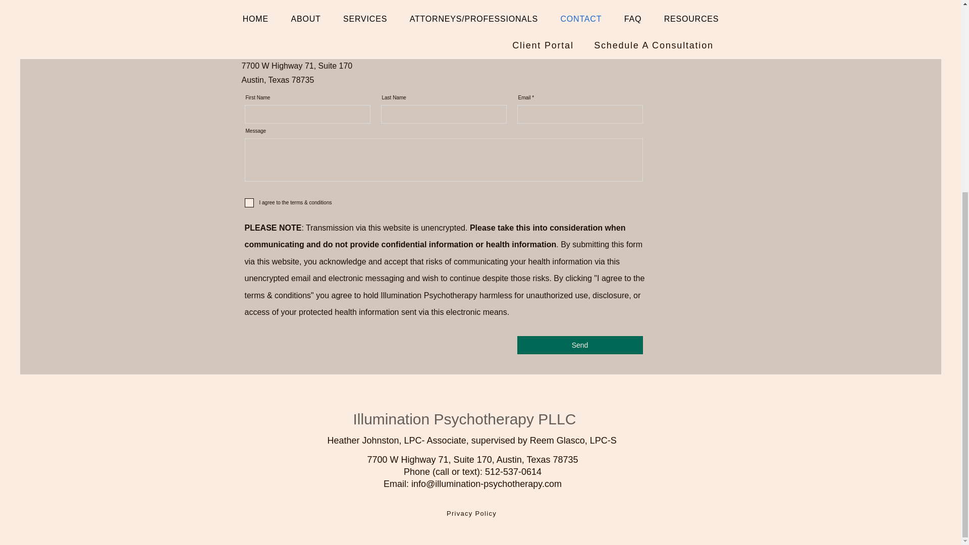 The height and width of the screenshot is (545, 969). Describe the element at coordinates (579, 345) in the screenshot. I see `Send` at that location.